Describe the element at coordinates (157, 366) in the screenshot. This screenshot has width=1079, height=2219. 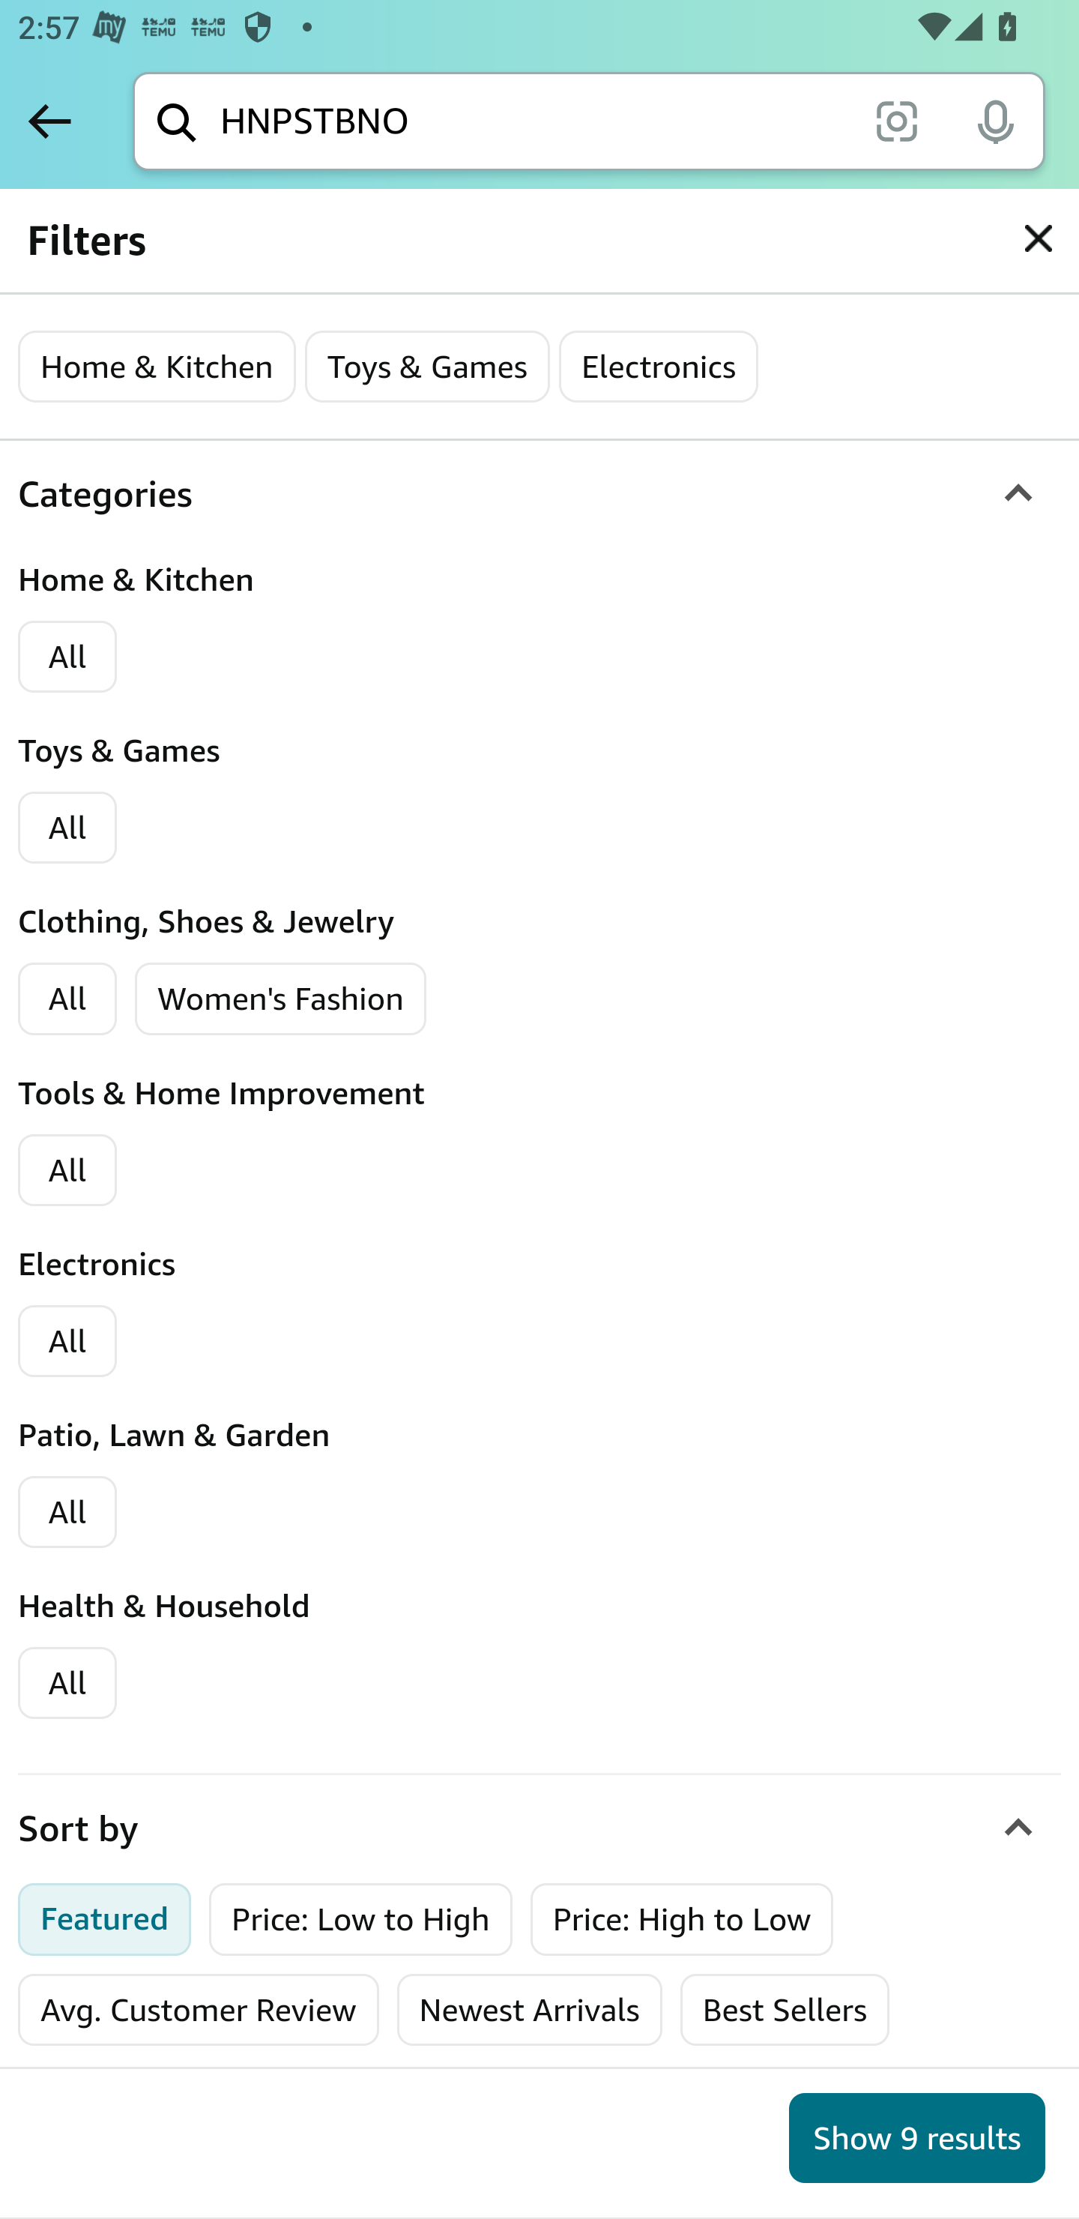
I see `Home & Kitchen` at that location.